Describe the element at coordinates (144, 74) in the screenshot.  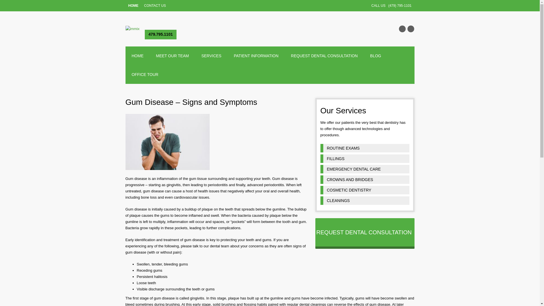
I see `OFFICE TOUR` at that location.